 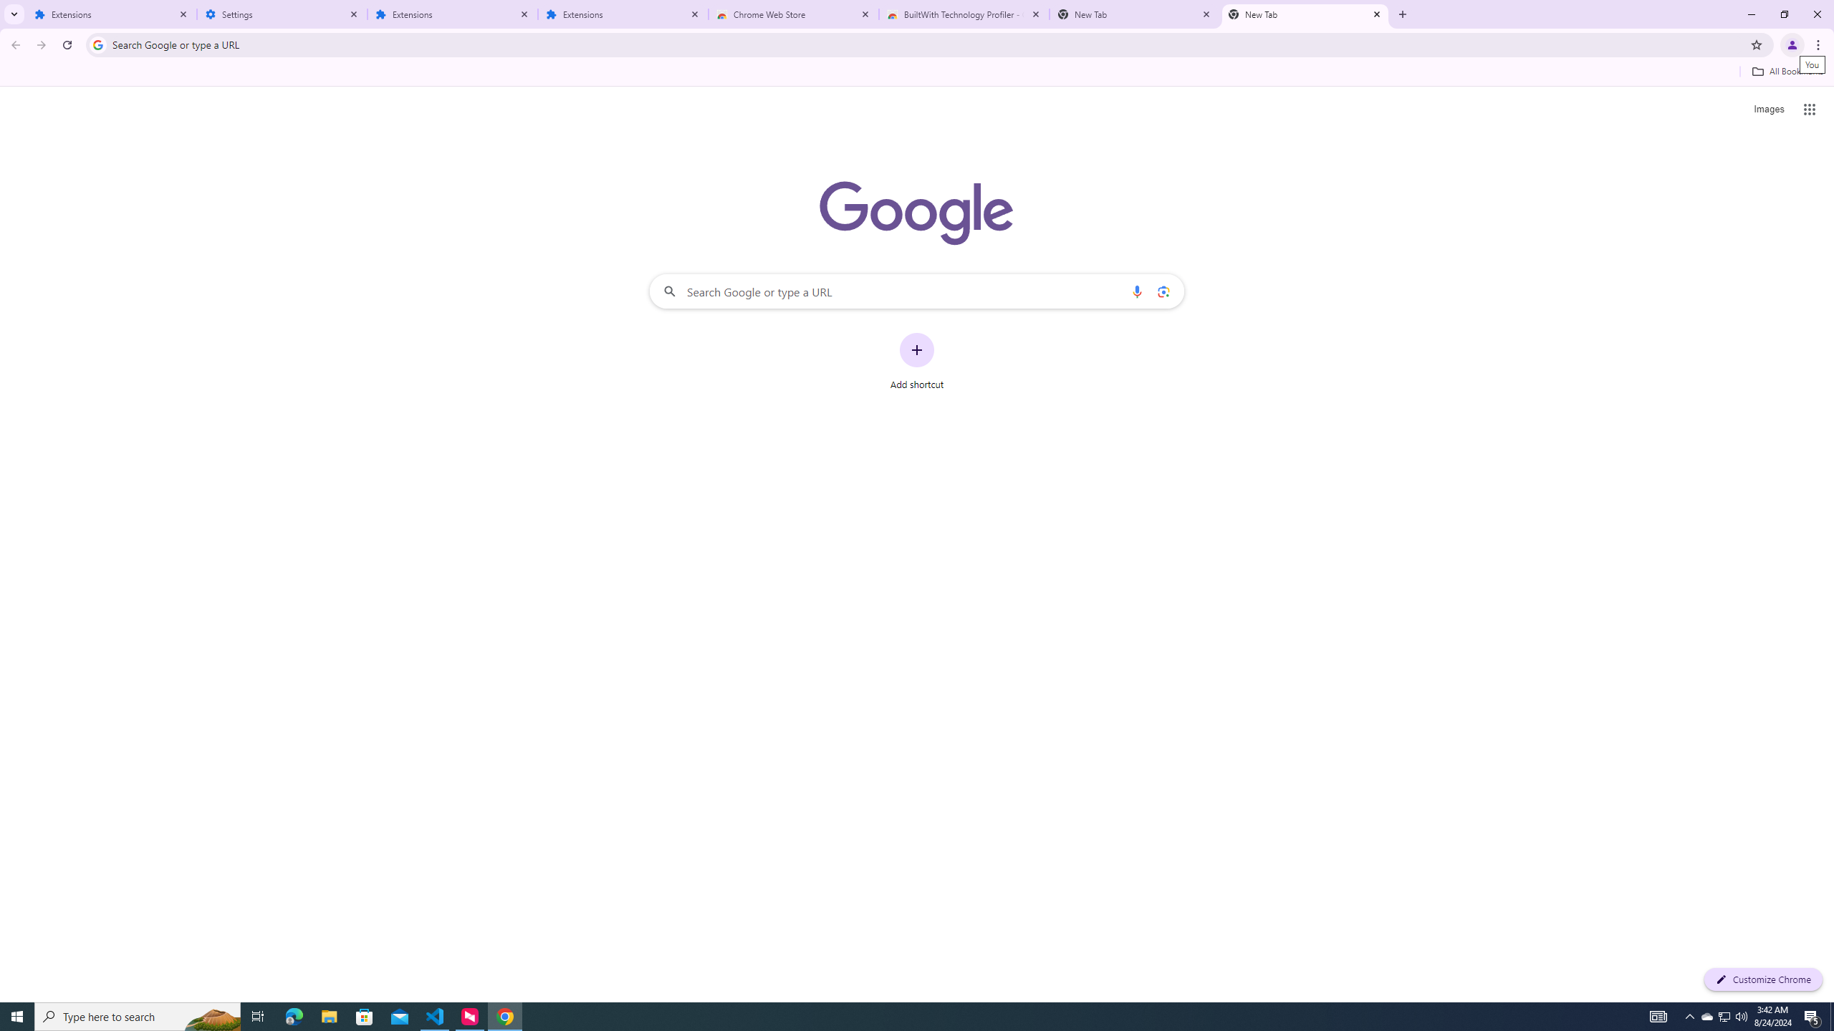 What do you see at coordinates (1137, 291) in the screenshot?
I see `Search by voice` at bounding box center [1137, 291].